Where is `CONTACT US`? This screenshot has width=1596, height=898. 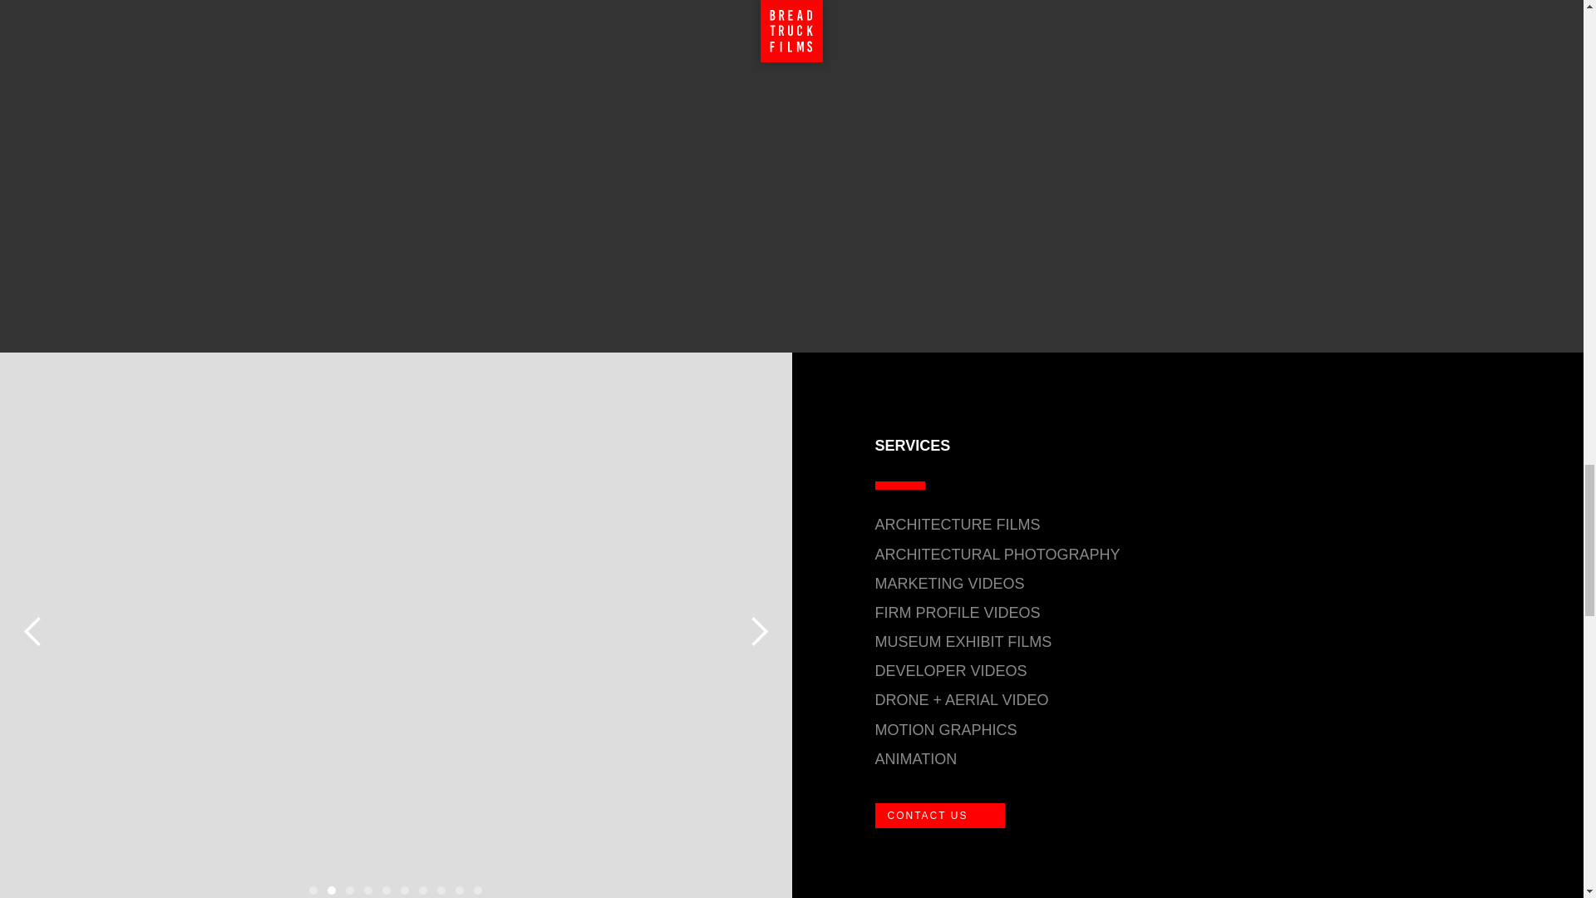 CONTACT US is located at coordinates (939, 815).